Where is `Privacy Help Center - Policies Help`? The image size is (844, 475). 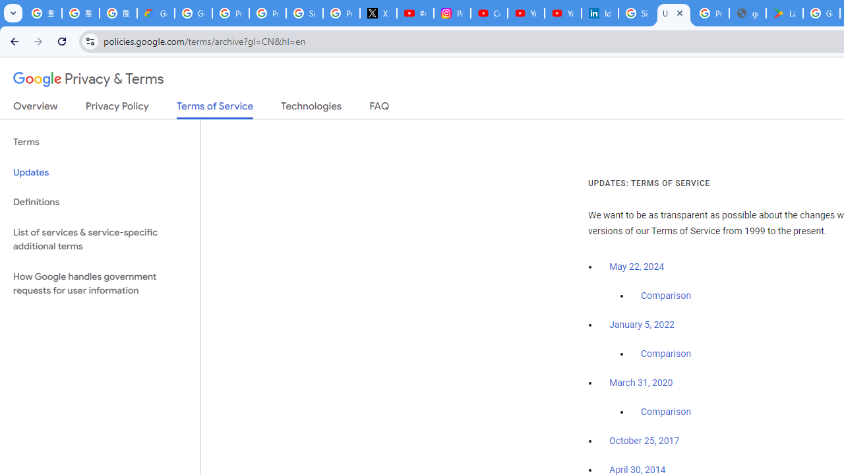 Privacy Help Center - Policies Help is located at coordinates (267, 13).